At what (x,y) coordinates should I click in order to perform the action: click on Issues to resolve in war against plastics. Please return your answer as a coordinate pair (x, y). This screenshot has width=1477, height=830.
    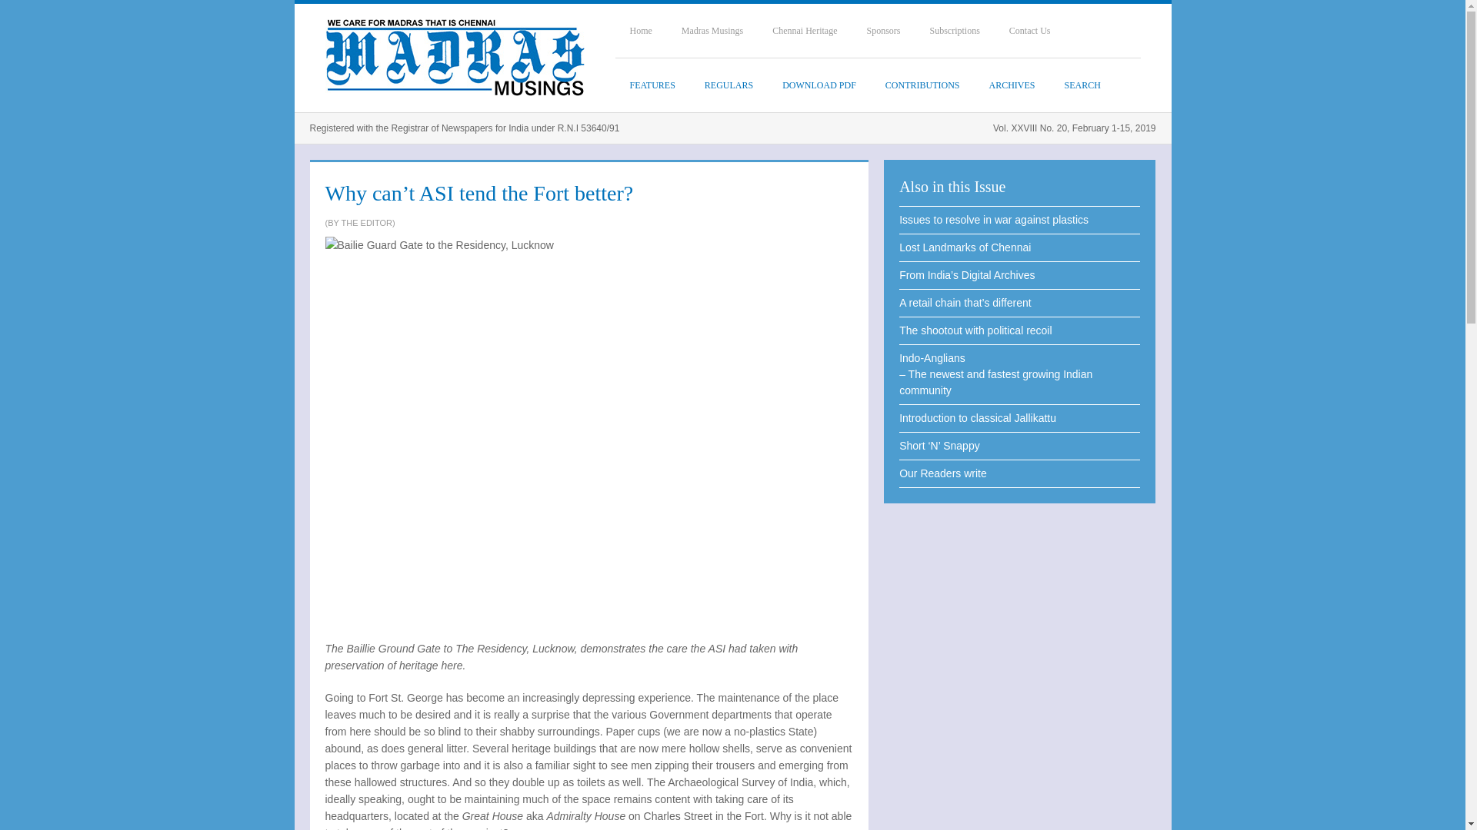
    Looking at the image, I should click on (1020, 220).